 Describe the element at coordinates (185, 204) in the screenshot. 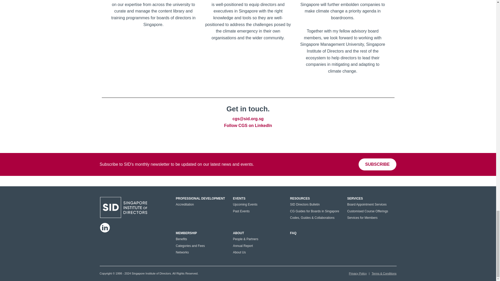

I see `Accreditation` at that location.